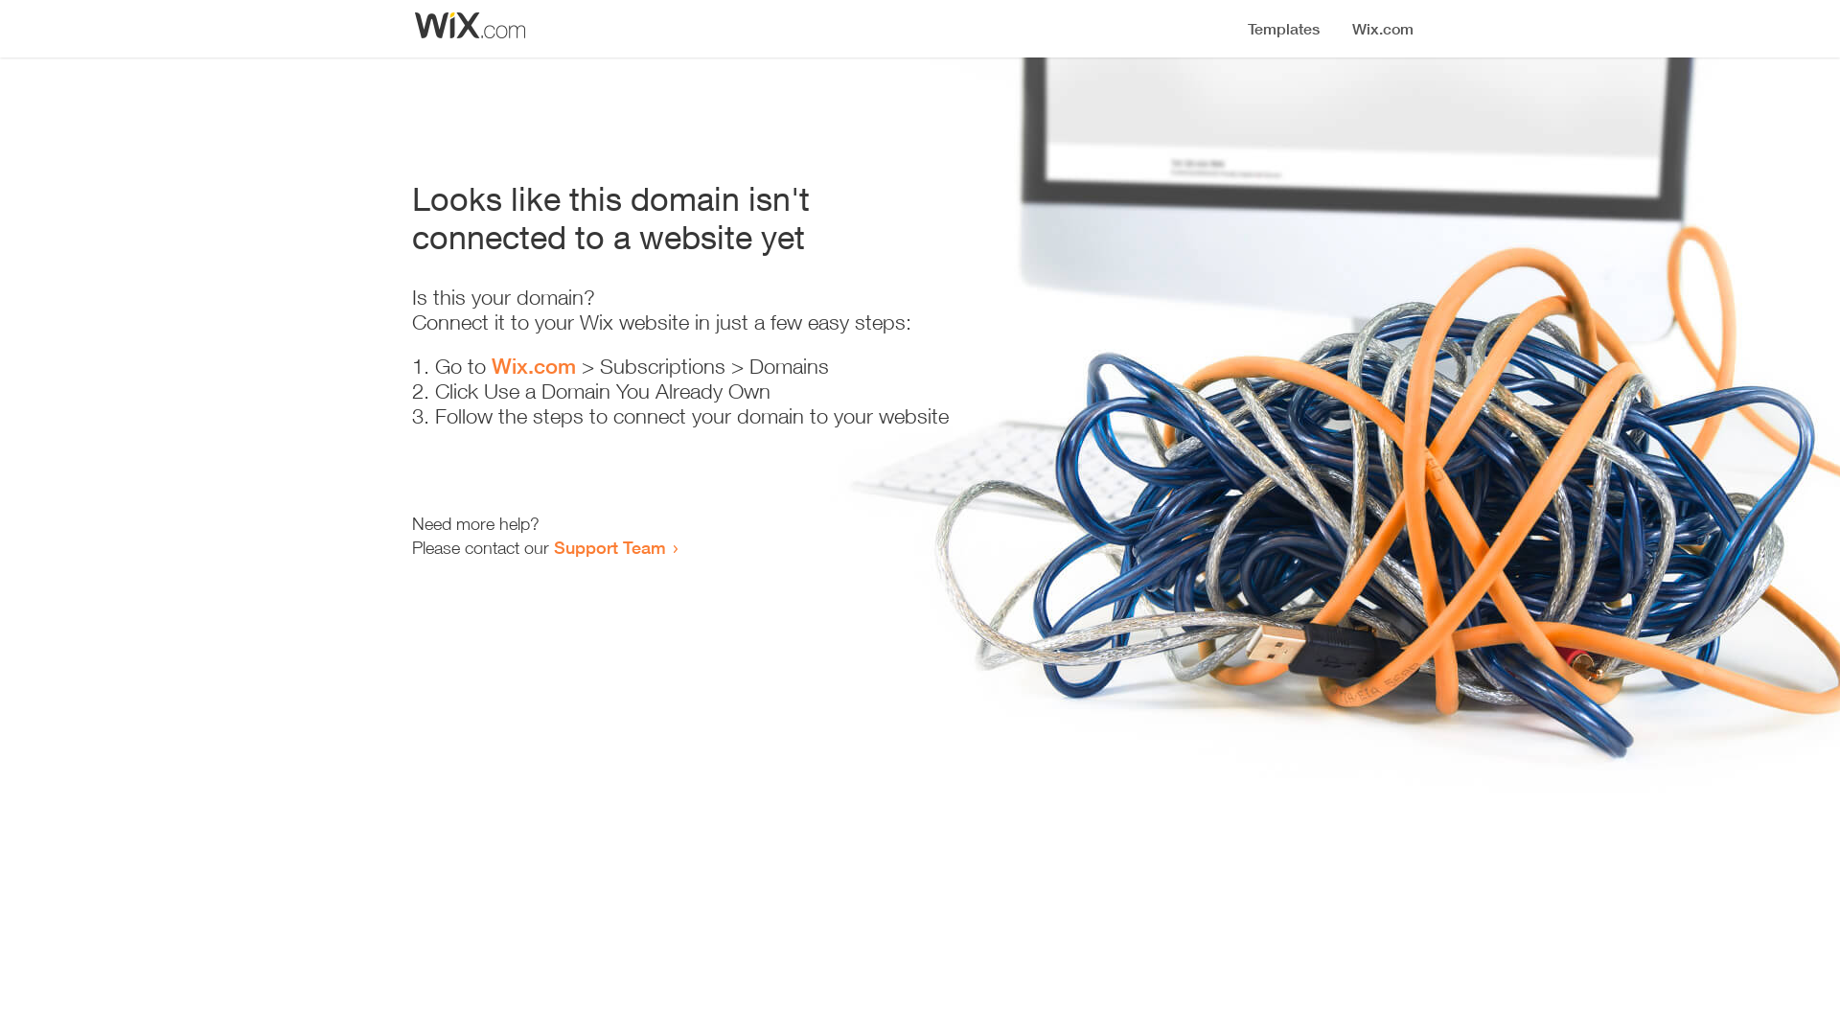 This screenshot has height=1035, width=1840. What do you see at coordinates (609, 547) in the screenshot?
I see `Support Team` at bounding box center [609, 547].